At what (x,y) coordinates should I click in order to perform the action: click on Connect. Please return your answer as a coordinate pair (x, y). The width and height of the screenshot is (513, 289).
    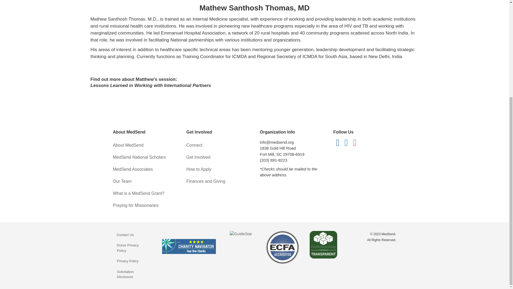
    Looking at the image, I should click on (218, 145).